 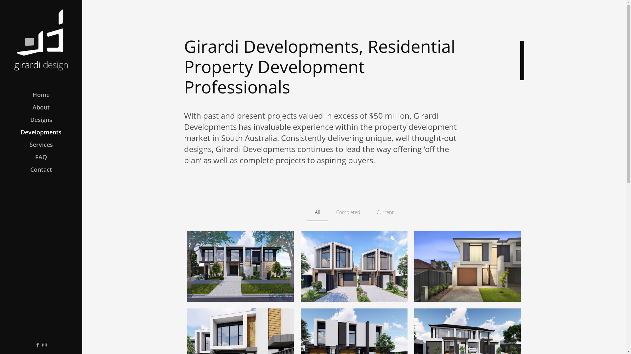 I want to click on FAQ, so click(x=41, y=157).